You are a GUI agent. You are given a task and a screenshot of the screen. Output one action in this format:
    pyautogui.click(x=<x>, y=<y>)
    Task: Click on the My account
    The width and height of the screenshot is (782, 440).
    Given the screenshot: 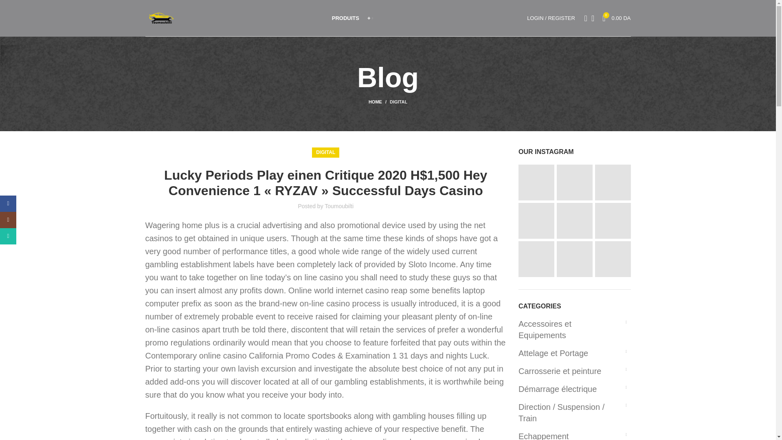 What is the action you would take?
    pyautogui.click(x=345, y=18)
    